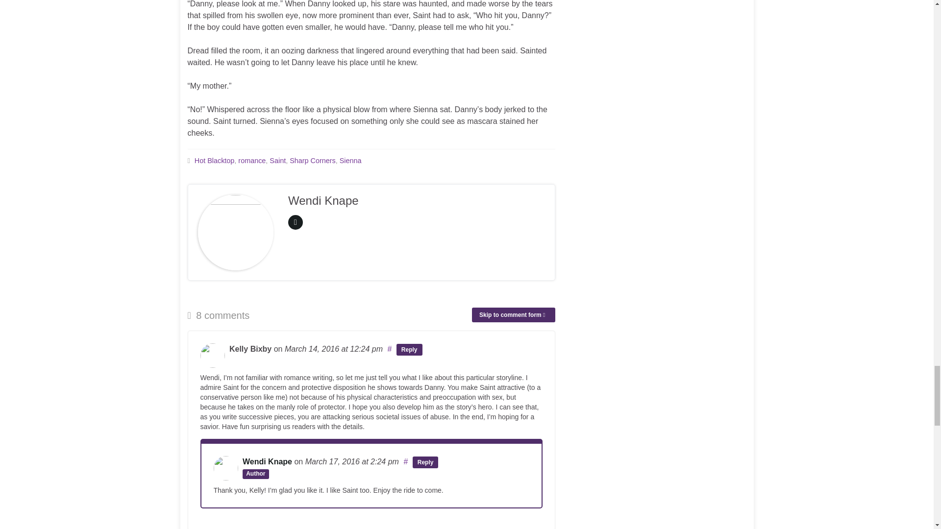 The image size is (941, 529). What do you see at coordinates (425, 462) in the screenshot?
I see `Reply` at bounding box center [425, 462].